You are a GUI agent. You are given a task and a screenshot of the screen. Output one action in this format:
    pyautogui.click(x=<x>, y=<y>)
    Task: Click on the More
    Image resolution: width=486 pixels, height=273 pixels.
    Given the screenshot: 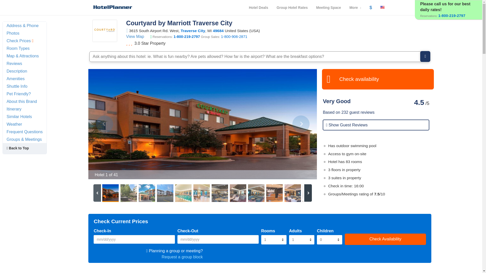 What is the action you would take?
    pyautogui.click(x=355, y=8)
    